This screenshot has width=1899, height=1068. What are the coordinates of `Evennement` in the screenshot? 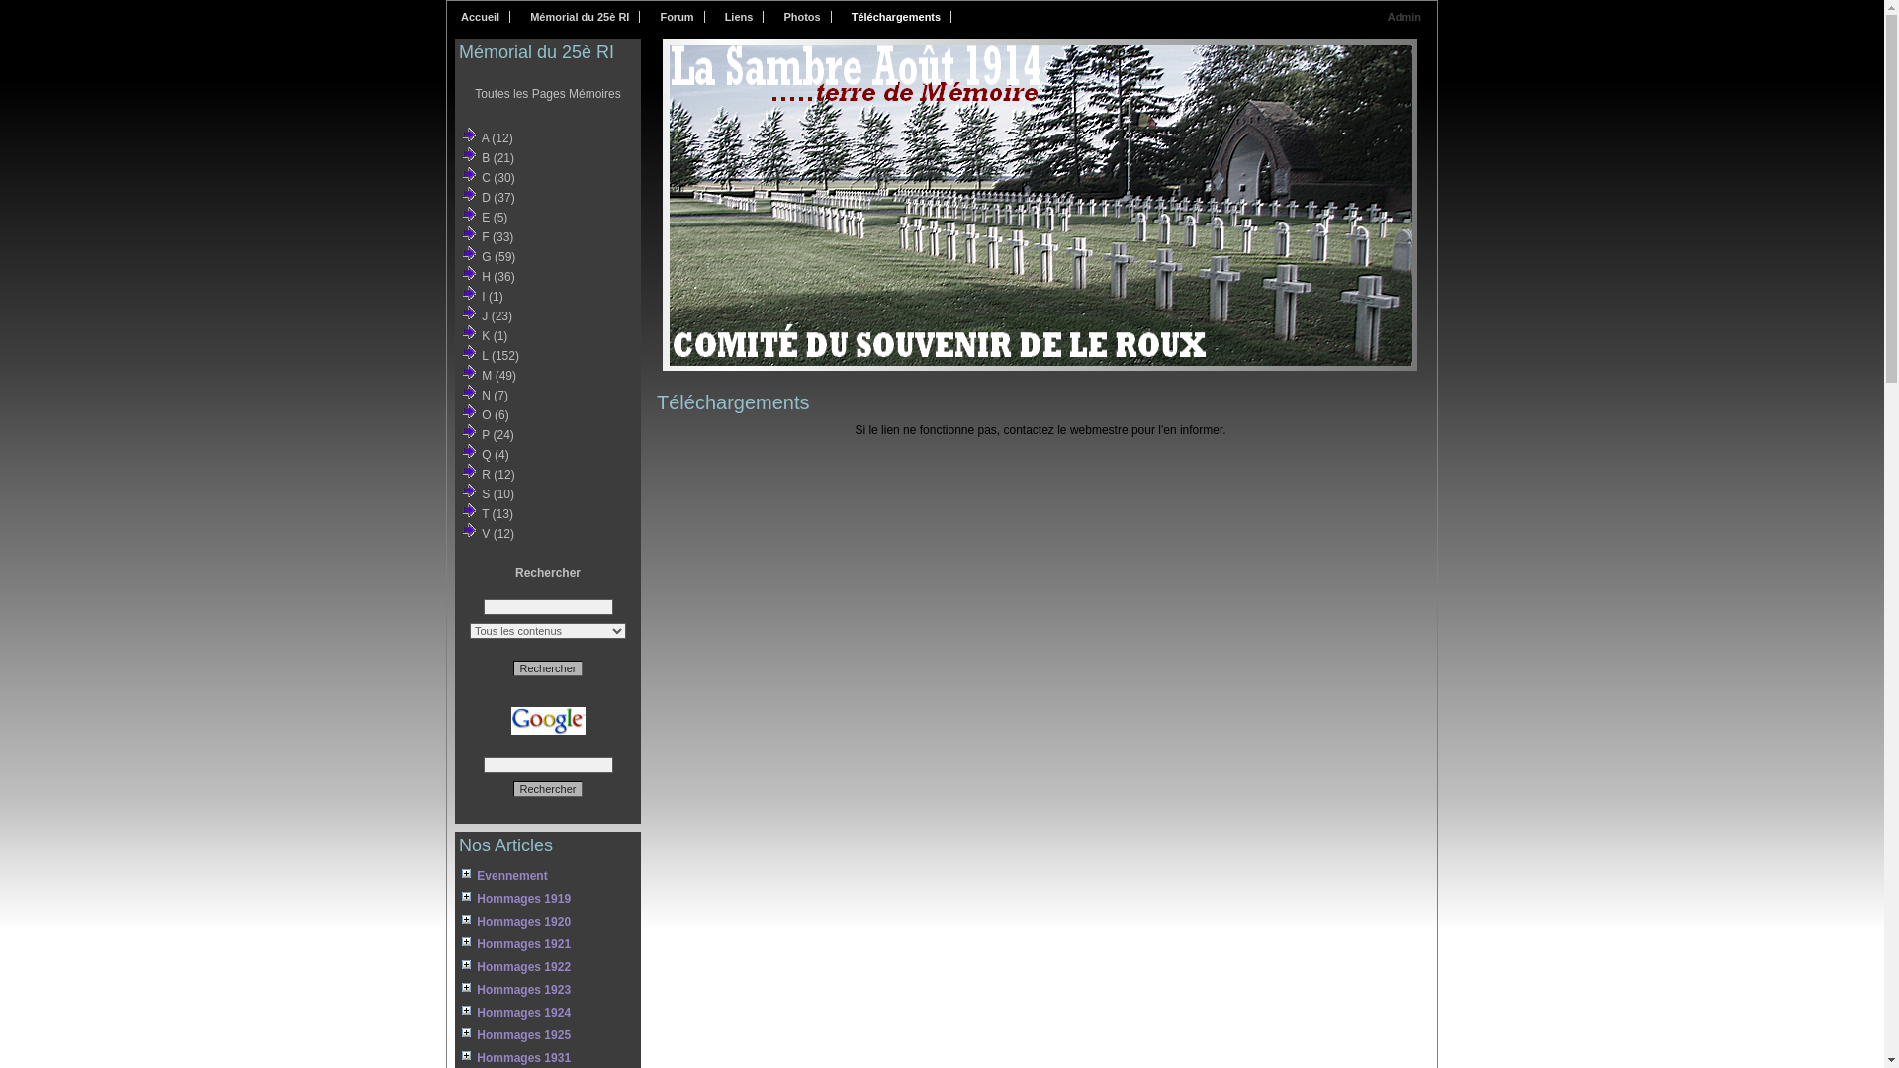 It's located at (548, 876).